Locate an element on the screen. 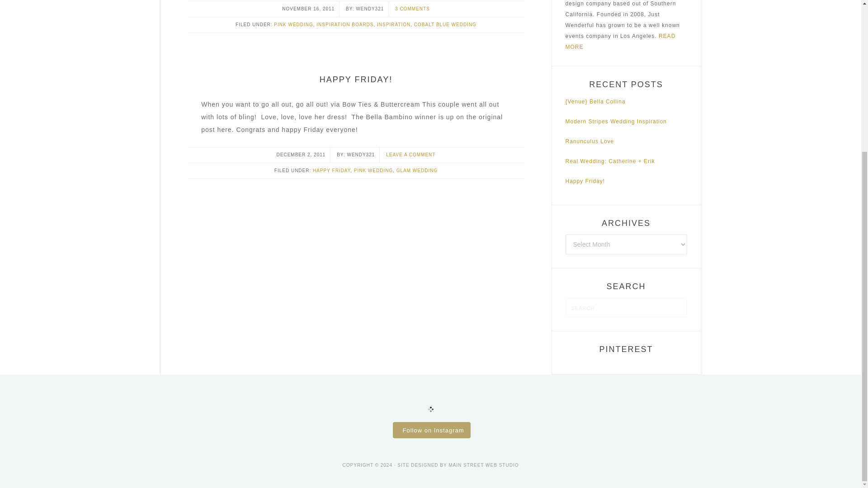 The image size is (868, 488). HAPPY FRIDAY is located at coordinates (331, 170).